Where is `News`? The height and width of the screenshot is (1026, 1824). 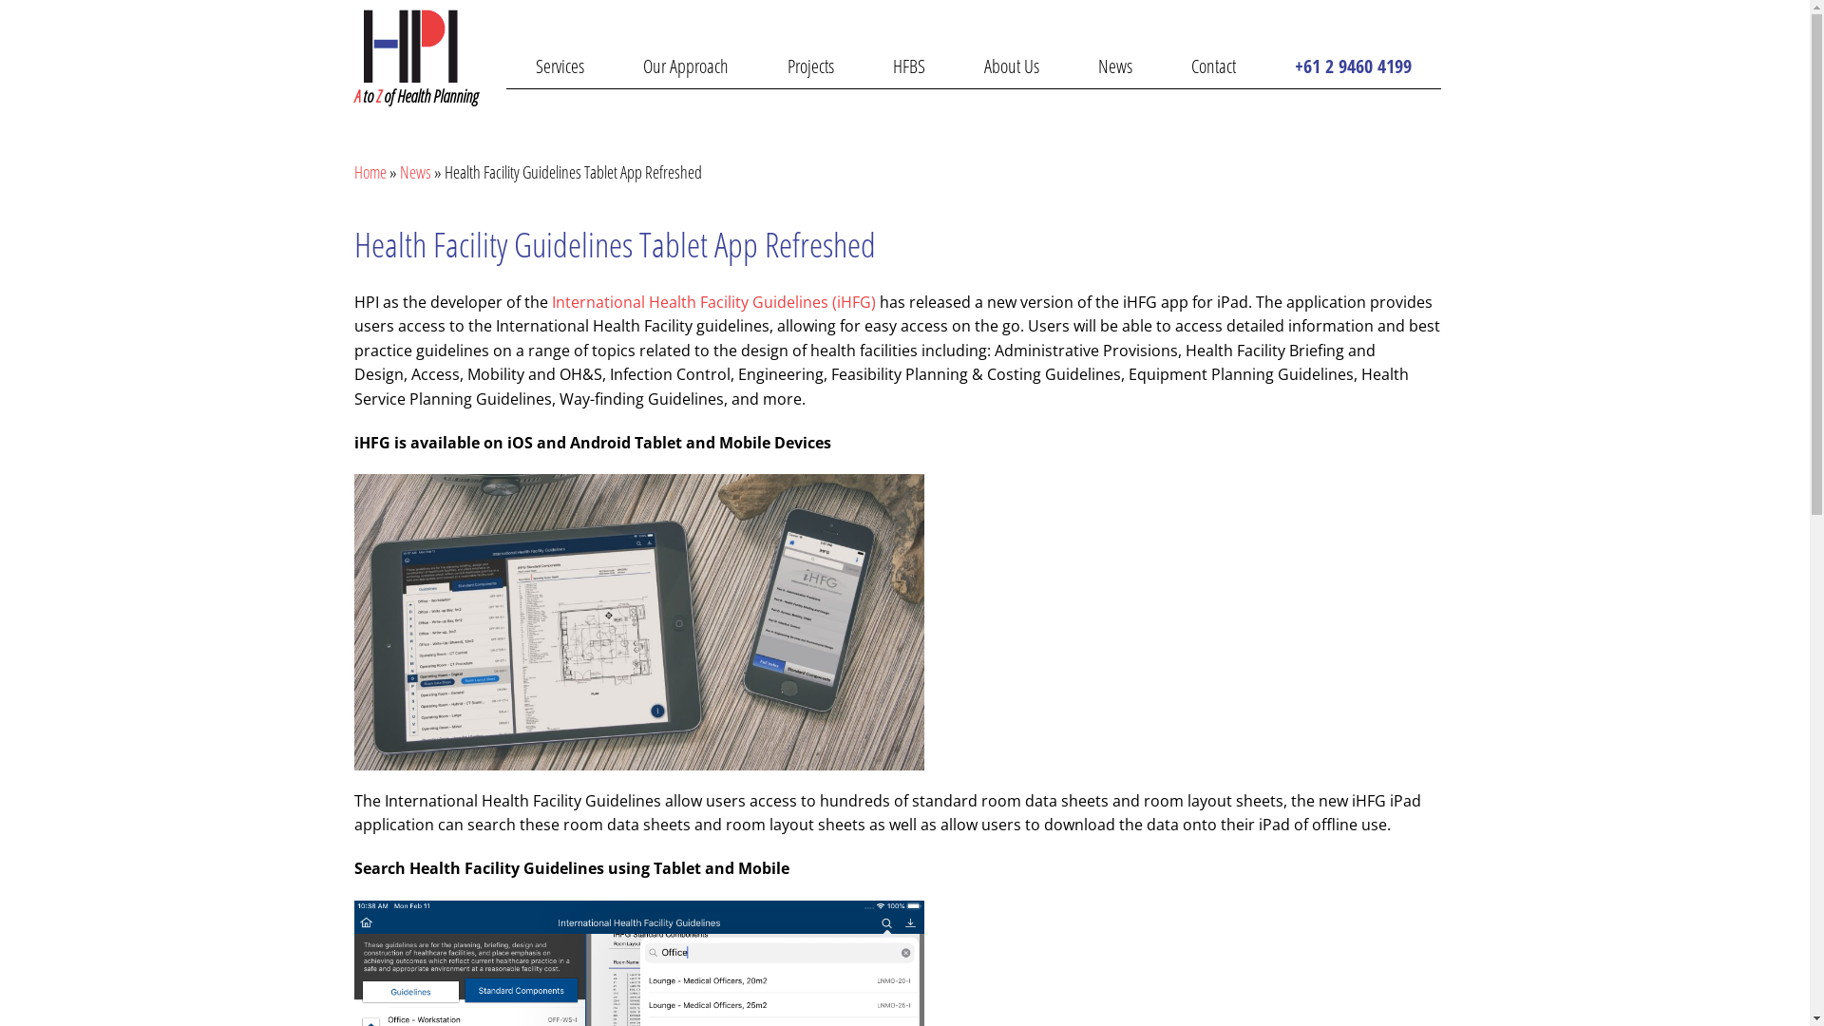 News is located at coordinates (414, 172).